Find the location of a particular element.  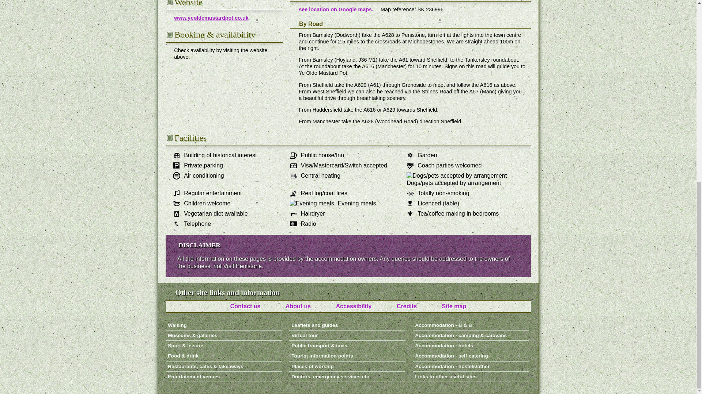

Links to other useful sites is located at coordinates (470, 376).